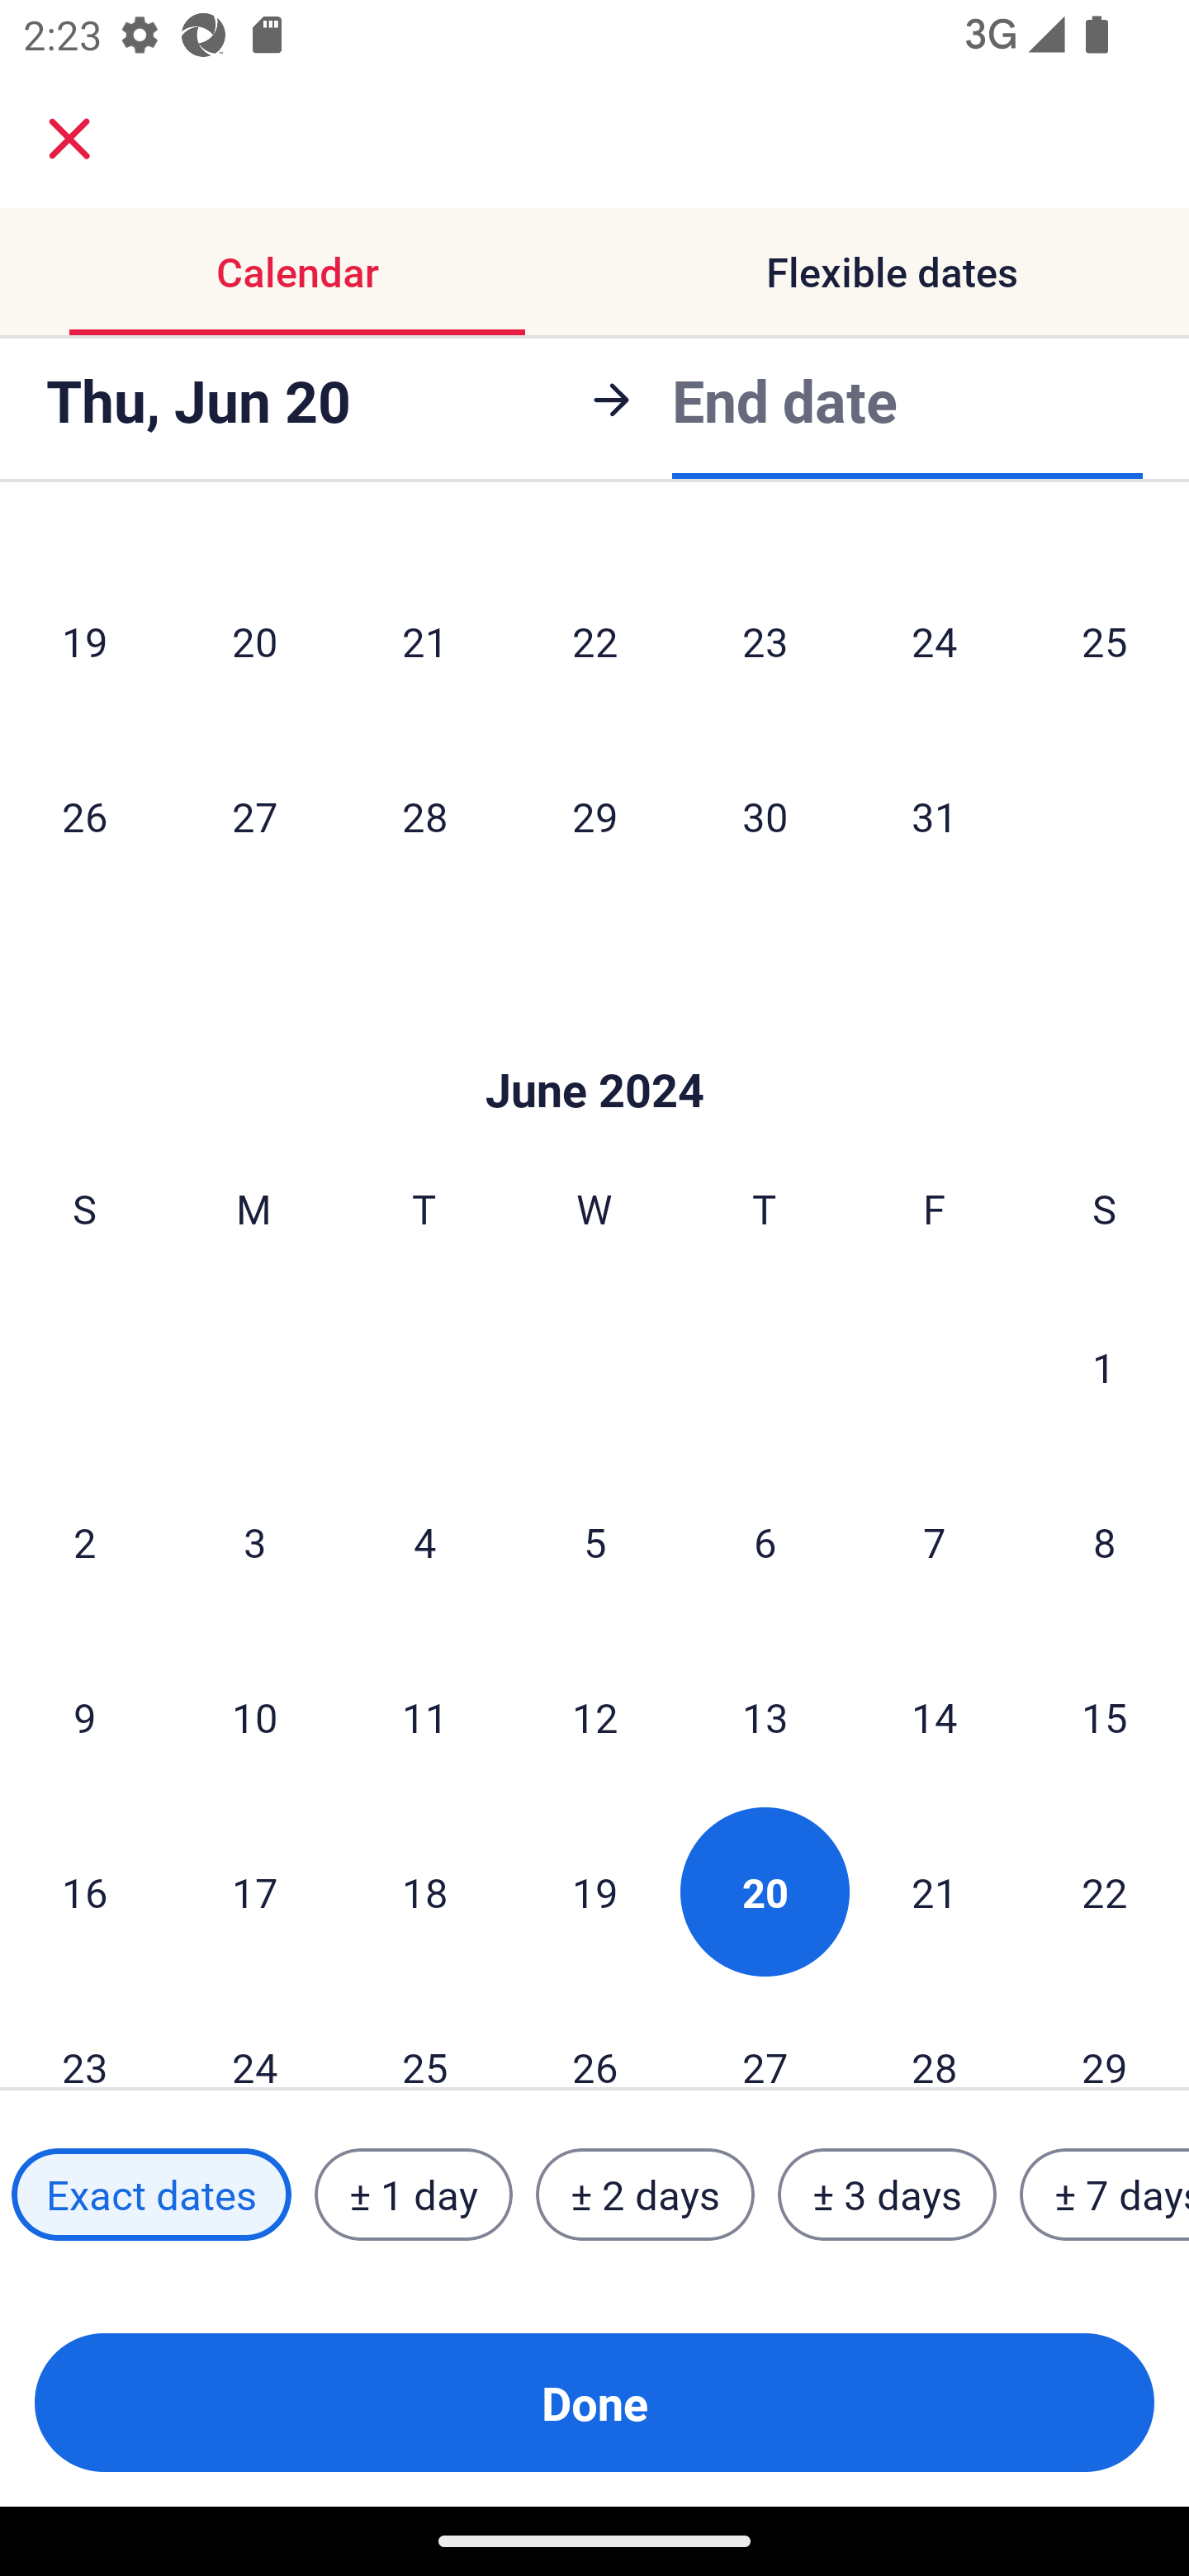  What do you see at coordinates (1105, 1892) in the screenshot?
I see `22 Saturday, June 22, 2024` at bounding box center [1105, 1892].